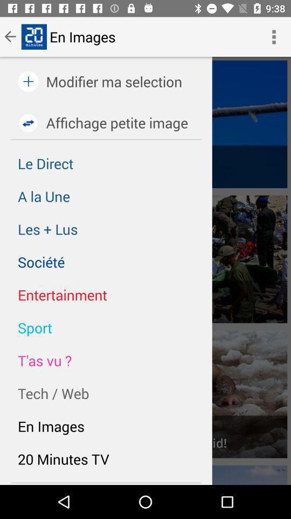 This screenshot has width=291, height=519. Describe the element at coordinates (28, 82) in the screenshot. I see `click on add more symbol left to modifier ma selection` at that location.